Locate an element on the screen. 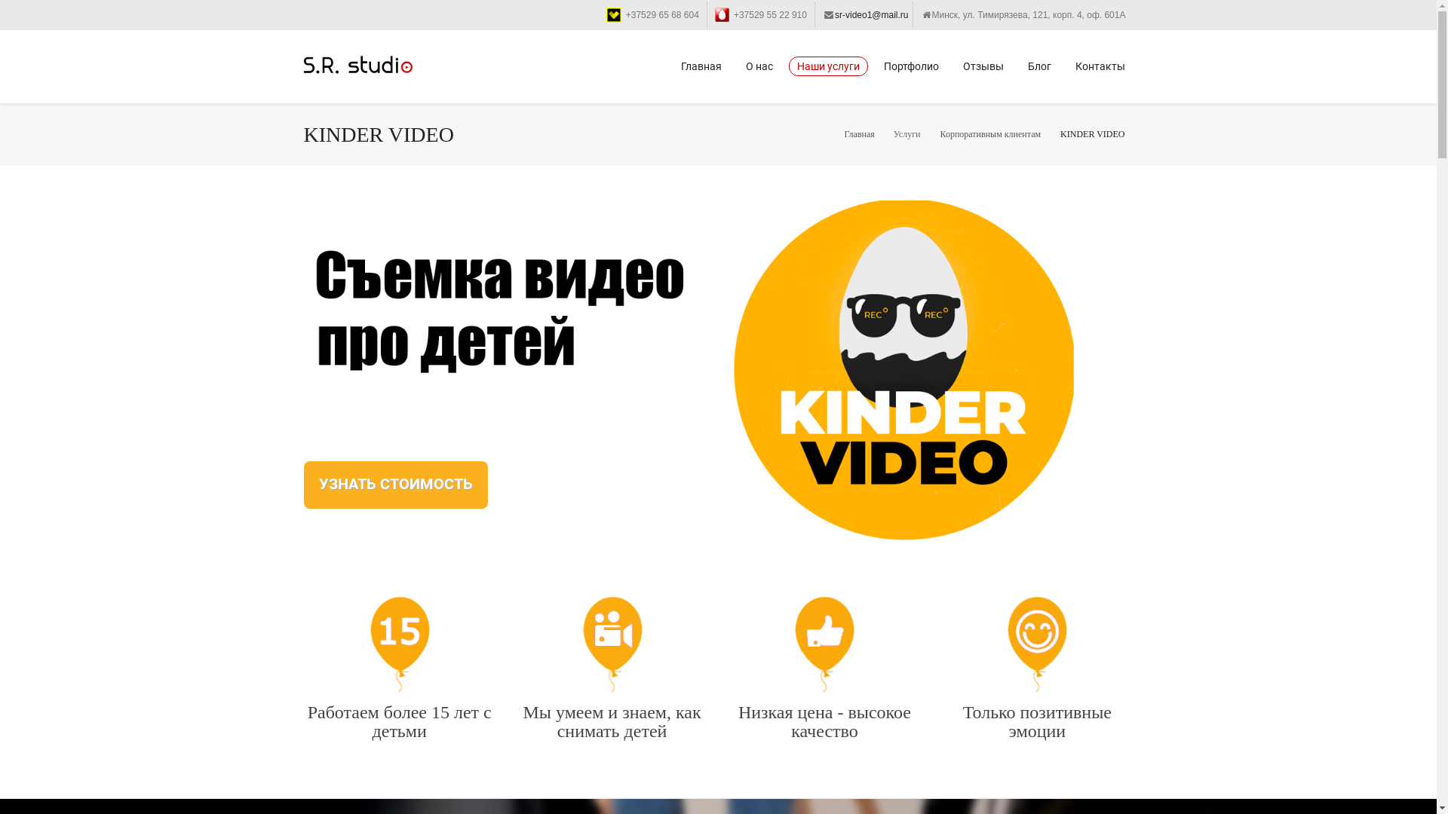  sr-video1@mail.ru is located at coordinates (872, 15).